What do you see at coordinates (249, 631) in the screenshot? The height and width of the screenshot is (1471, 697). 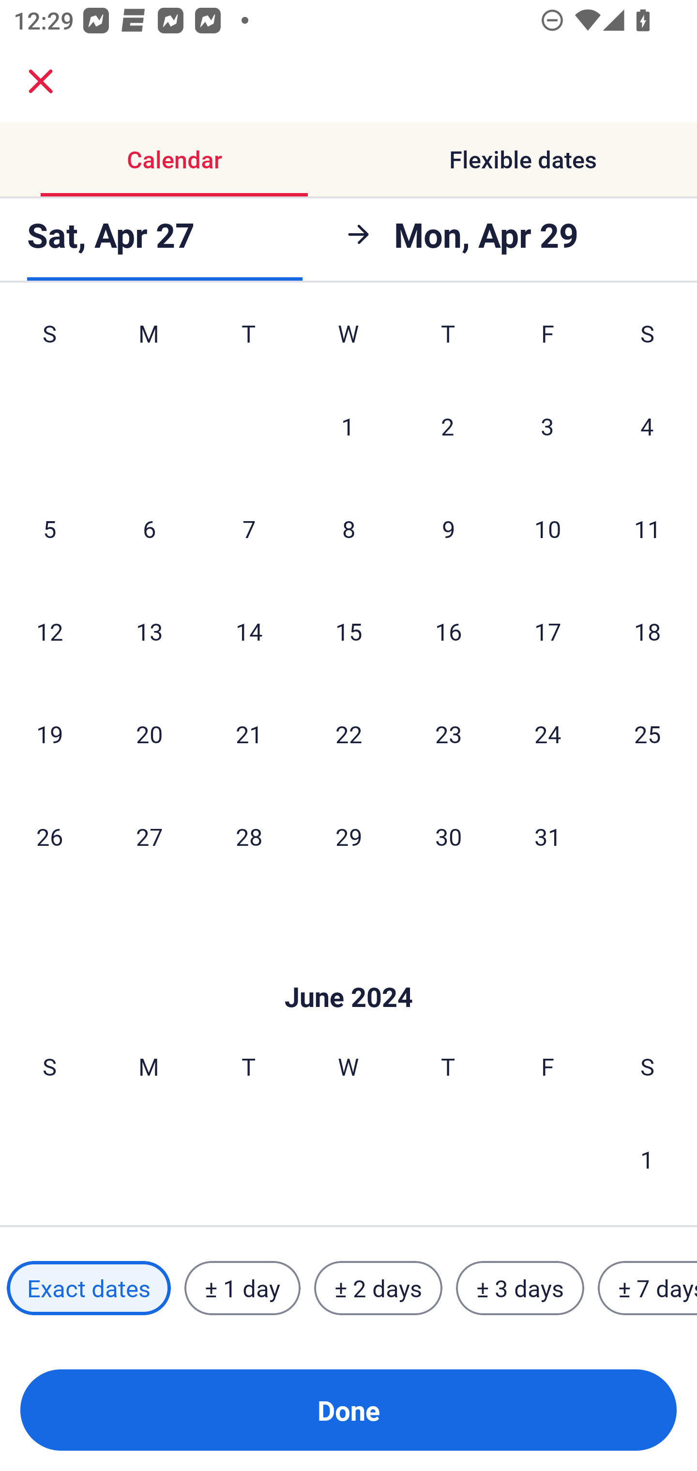 I see `14 Tuesday, May 14, 2024` at bounding box center [249, 631].